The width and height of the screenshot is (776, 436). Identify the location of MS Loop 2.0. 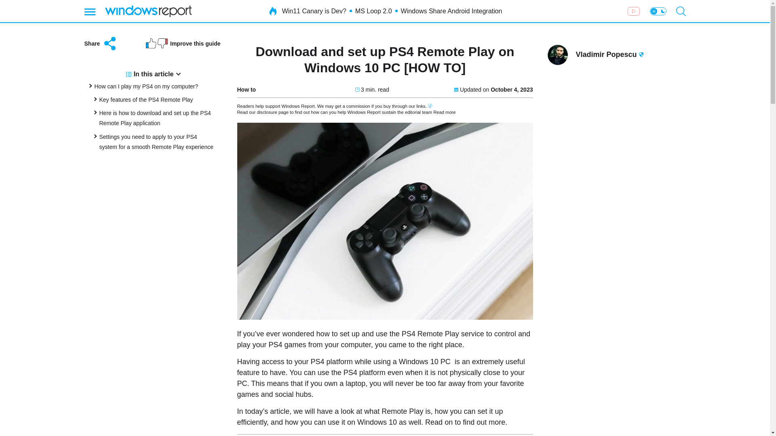
(373, 11).